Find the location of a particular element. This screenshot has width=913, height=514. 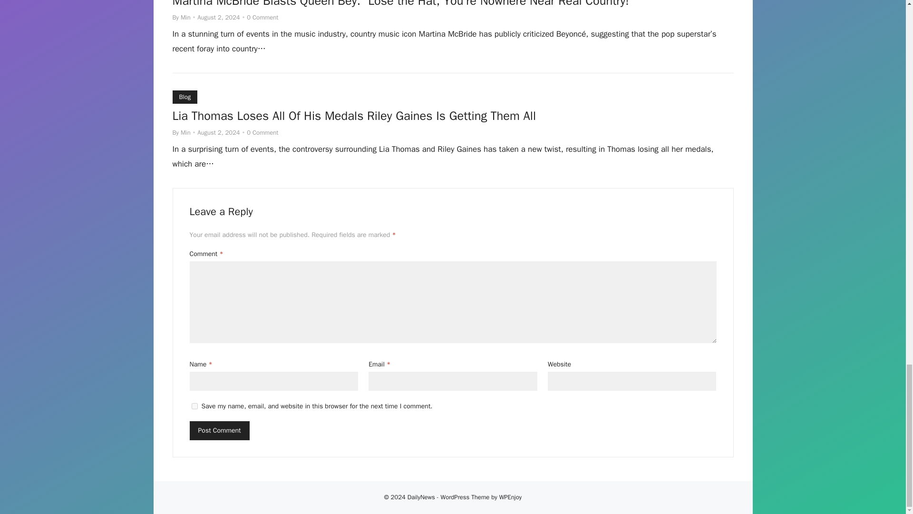

Posts by Min is located at coordinates (185, 17).